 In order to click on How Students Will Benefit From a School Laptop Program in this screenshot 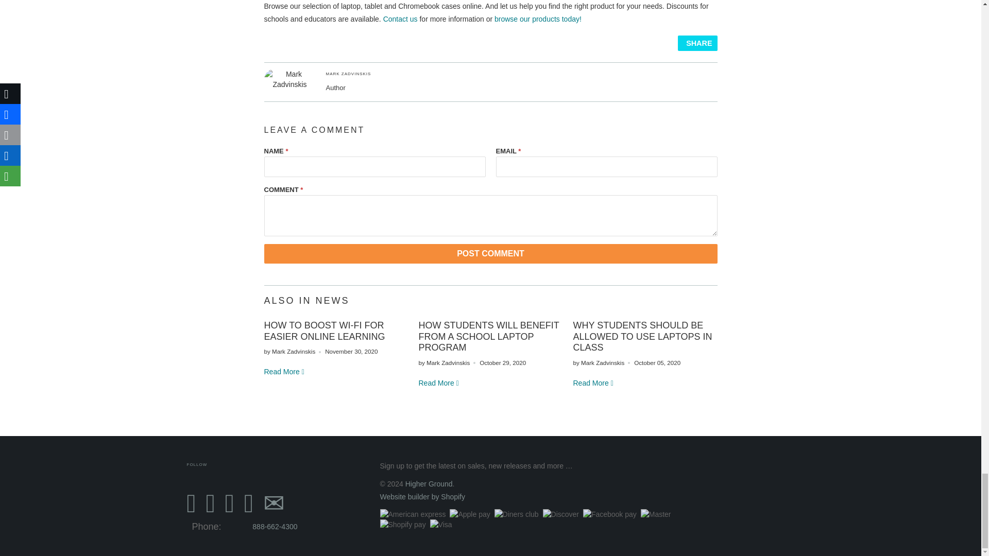, I will do `click(488, 336)`.